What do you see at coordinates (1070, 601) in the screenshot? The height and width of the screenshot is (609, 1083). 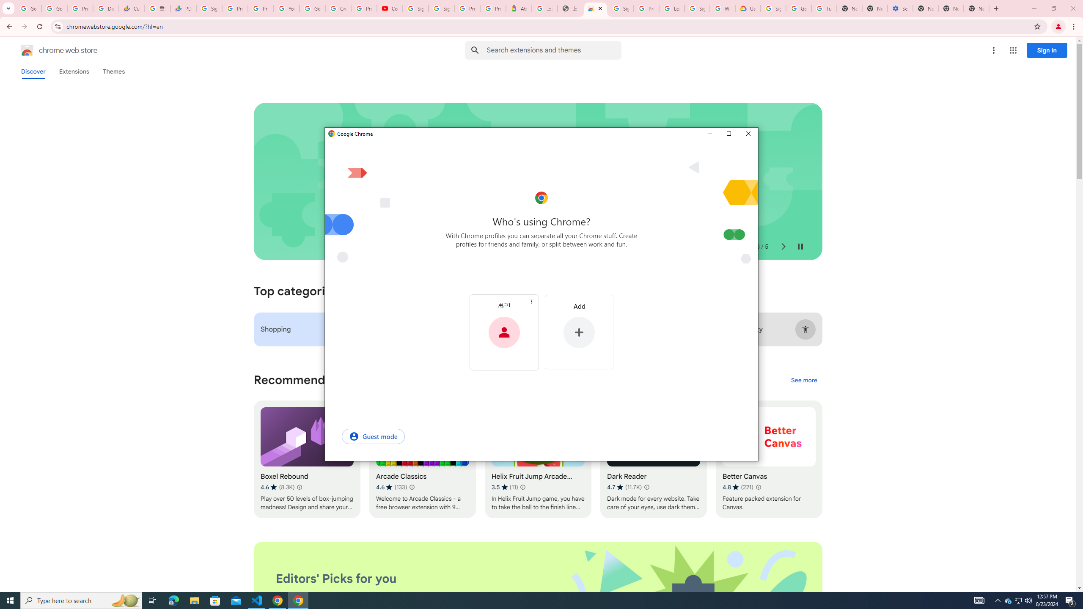 I see `Action Center, 2 new notifications` at bounding box center [1070, 601].